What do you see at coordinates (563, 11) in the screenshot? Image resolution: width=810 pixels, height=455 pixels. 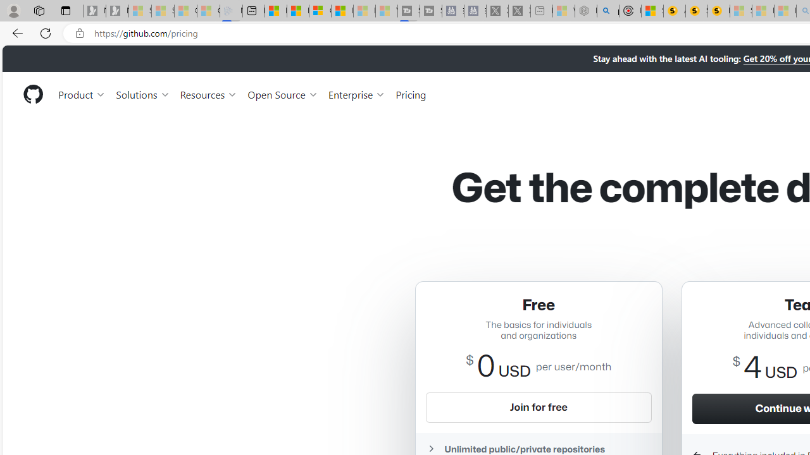 I see `Wildlife - MSN - Sleeping` at bounding box center [563, 11].